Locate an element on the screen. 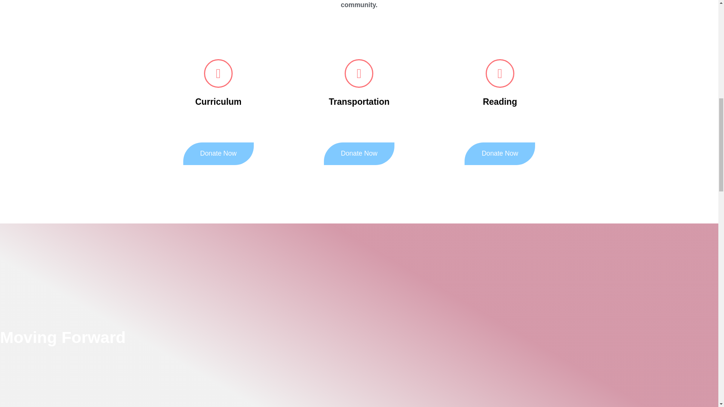 This screenshot has width=724, height=407. Curriculum is located at coordinates (219, 102).